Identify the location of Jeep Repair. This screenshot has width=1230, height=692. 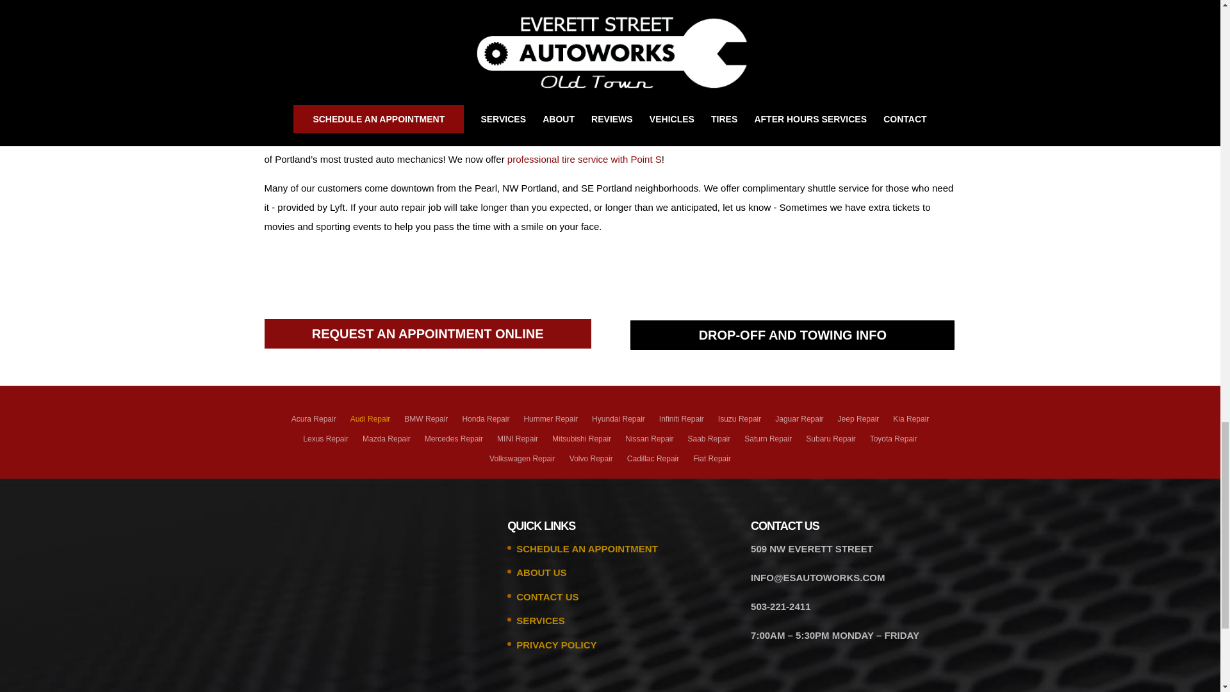
(858, 422).